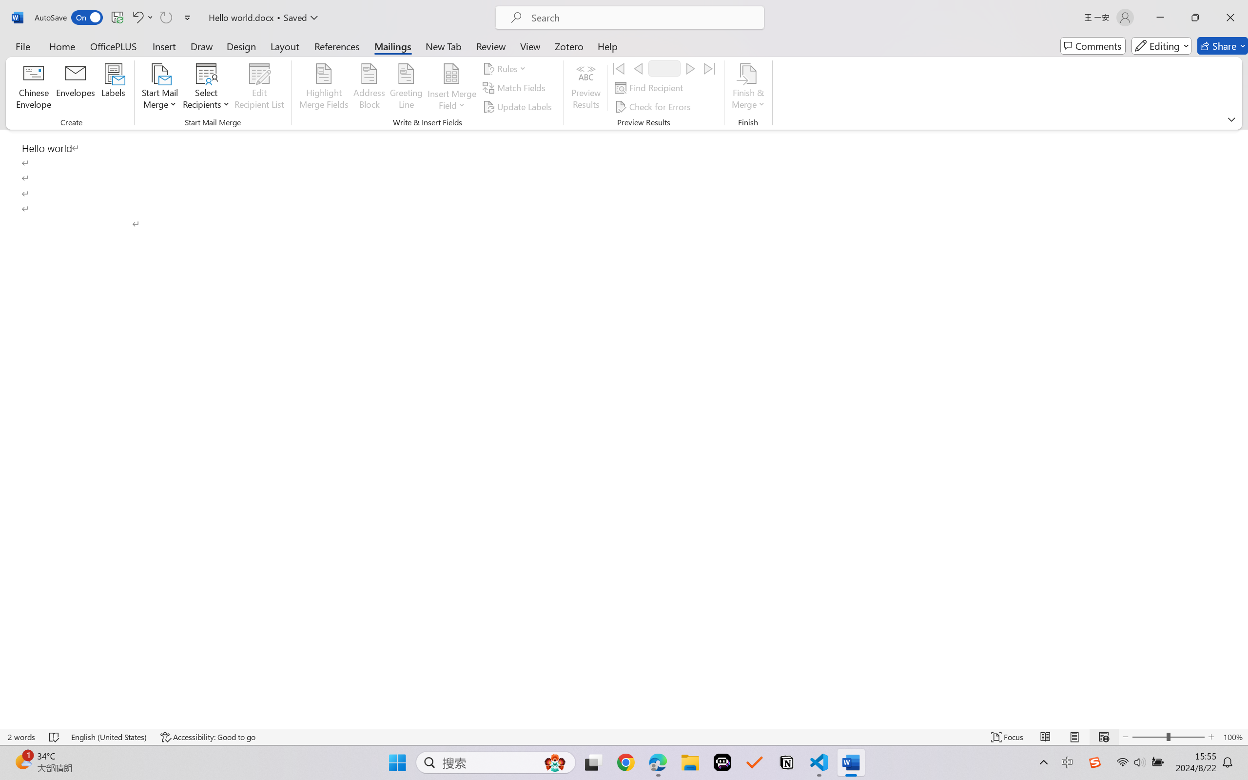 The image size is (1248, 780). I want to click on Language English (United States), so click(109, 737).